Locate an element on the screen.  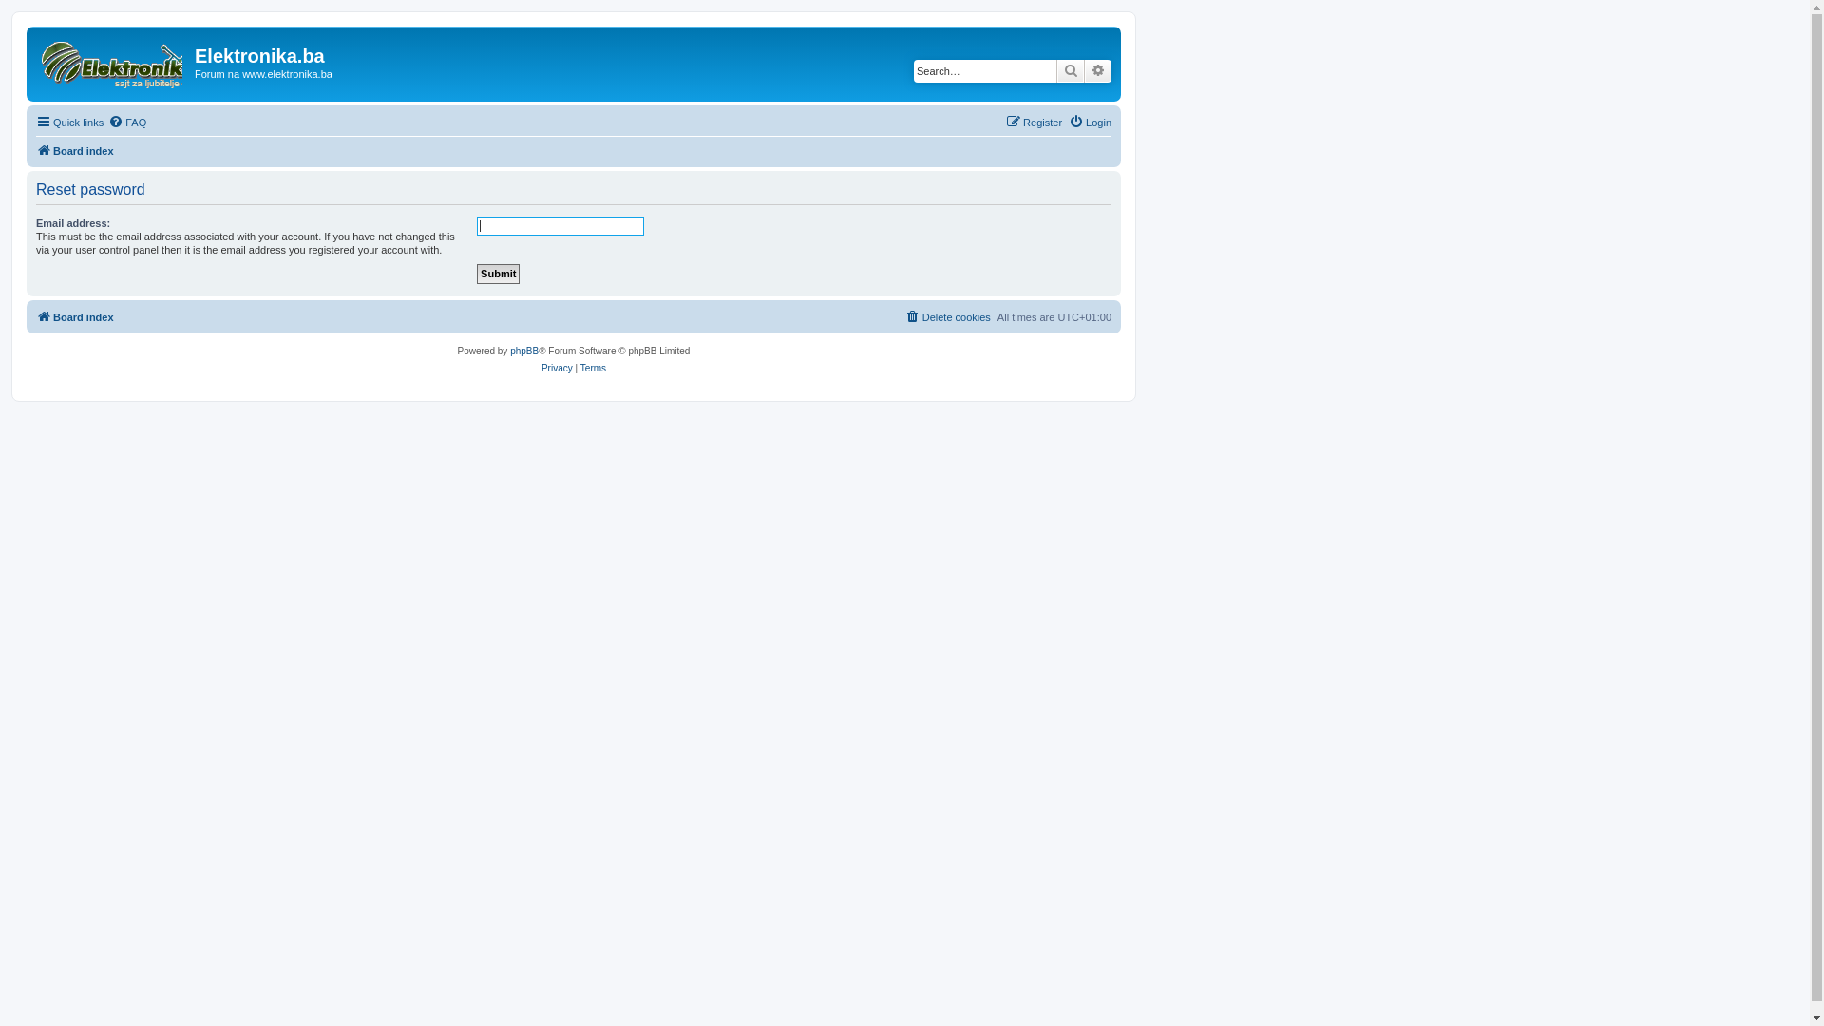
Terms is located at coordinates (593, 369).